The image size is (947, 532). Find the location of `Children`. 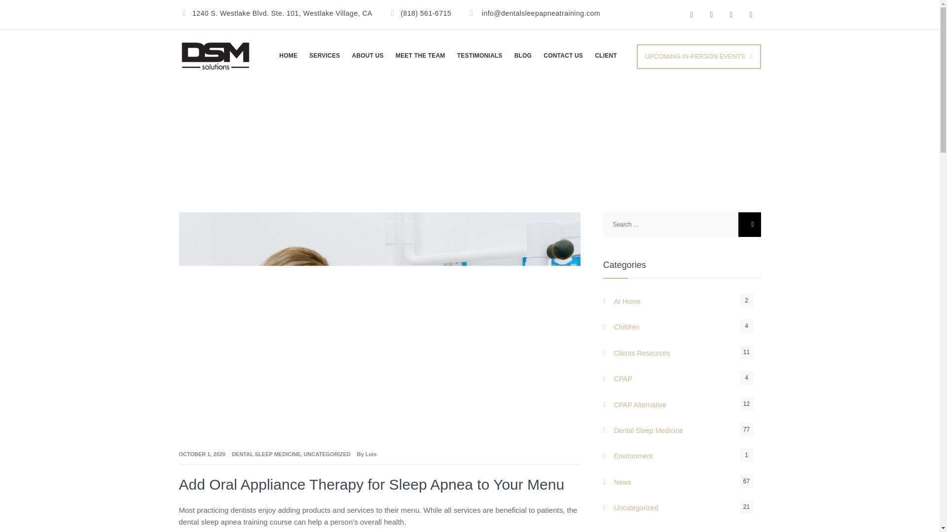

Children is located at coordinates (682, 327).